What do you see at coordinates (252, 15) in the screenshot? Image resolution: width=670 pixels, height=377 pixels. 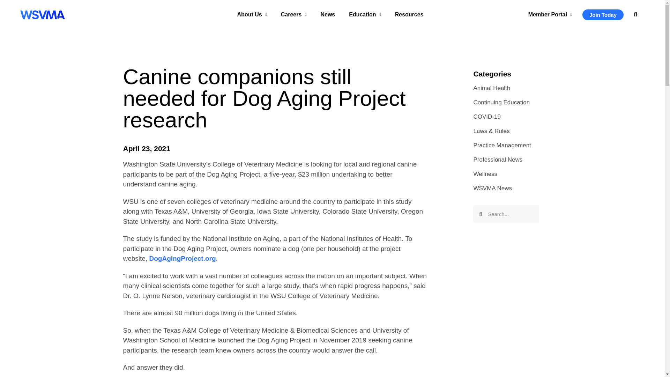 I see `About Us` at bounding box center [252, 15].